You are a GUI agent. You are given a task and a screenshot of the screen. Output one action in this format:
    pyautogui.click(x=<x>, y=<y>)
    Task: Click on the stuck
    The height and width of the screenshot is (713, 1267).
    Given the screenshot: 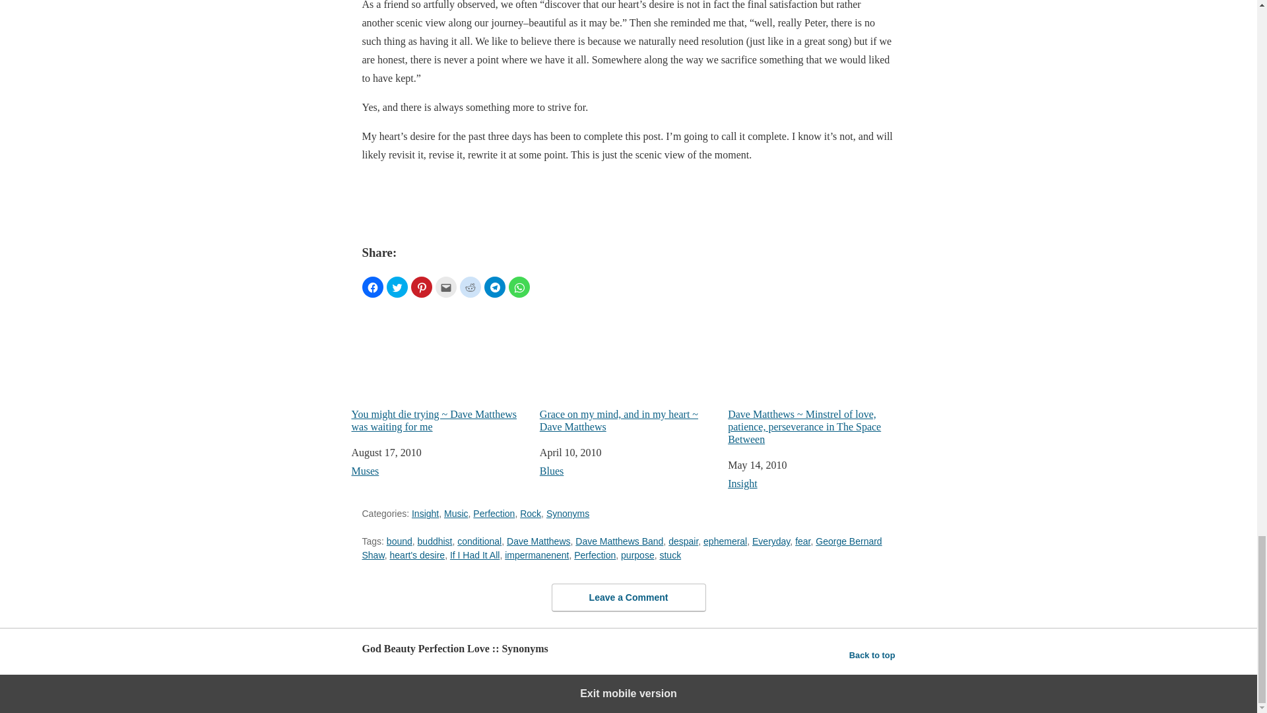 What is the action you would take?
    pyautogui.click(x=670, y=555)
    